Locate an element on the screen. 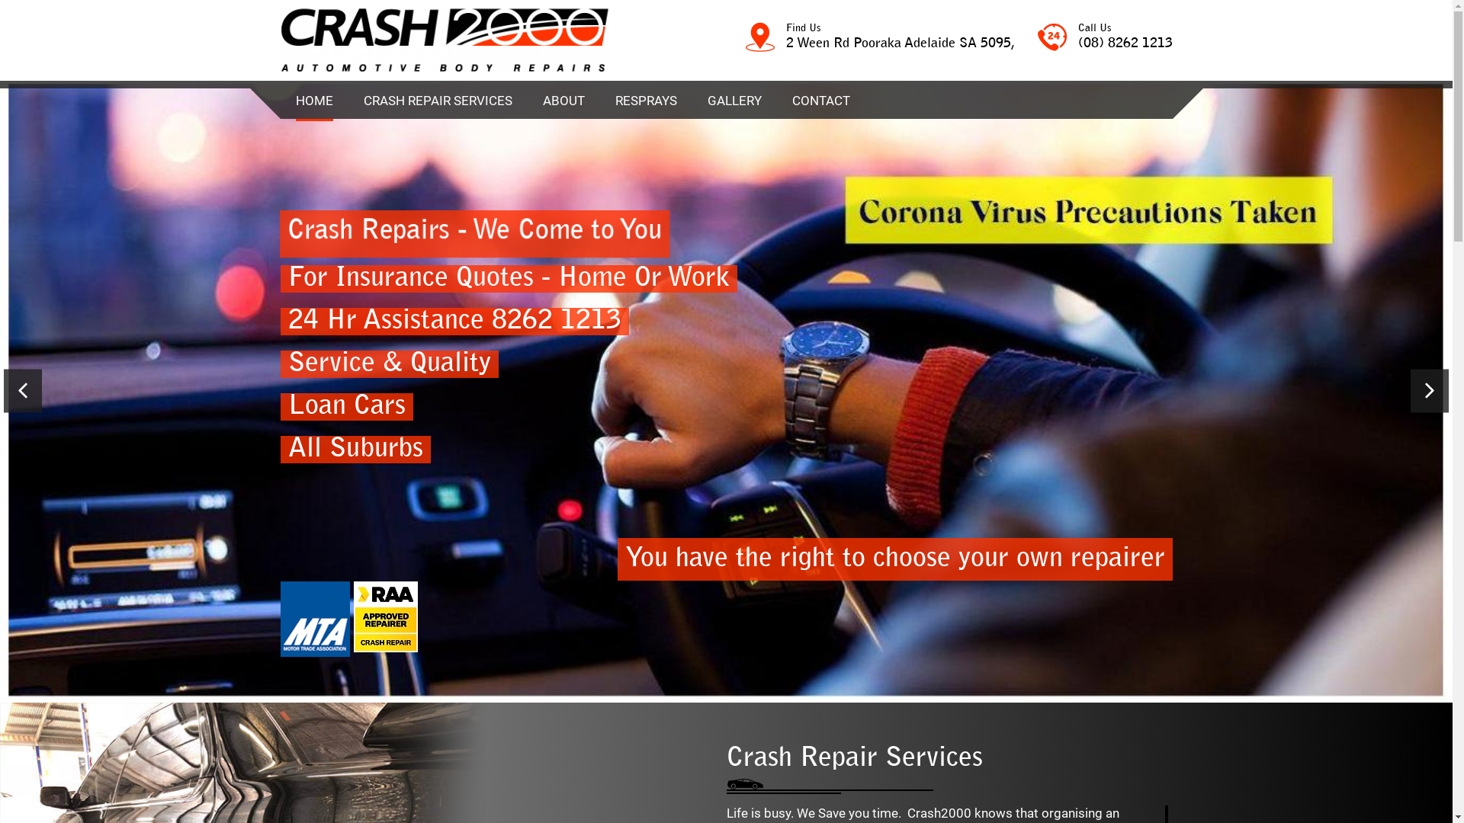 This screenshot has width=1464, height=823. HOME is located at coordinates (314, 102).